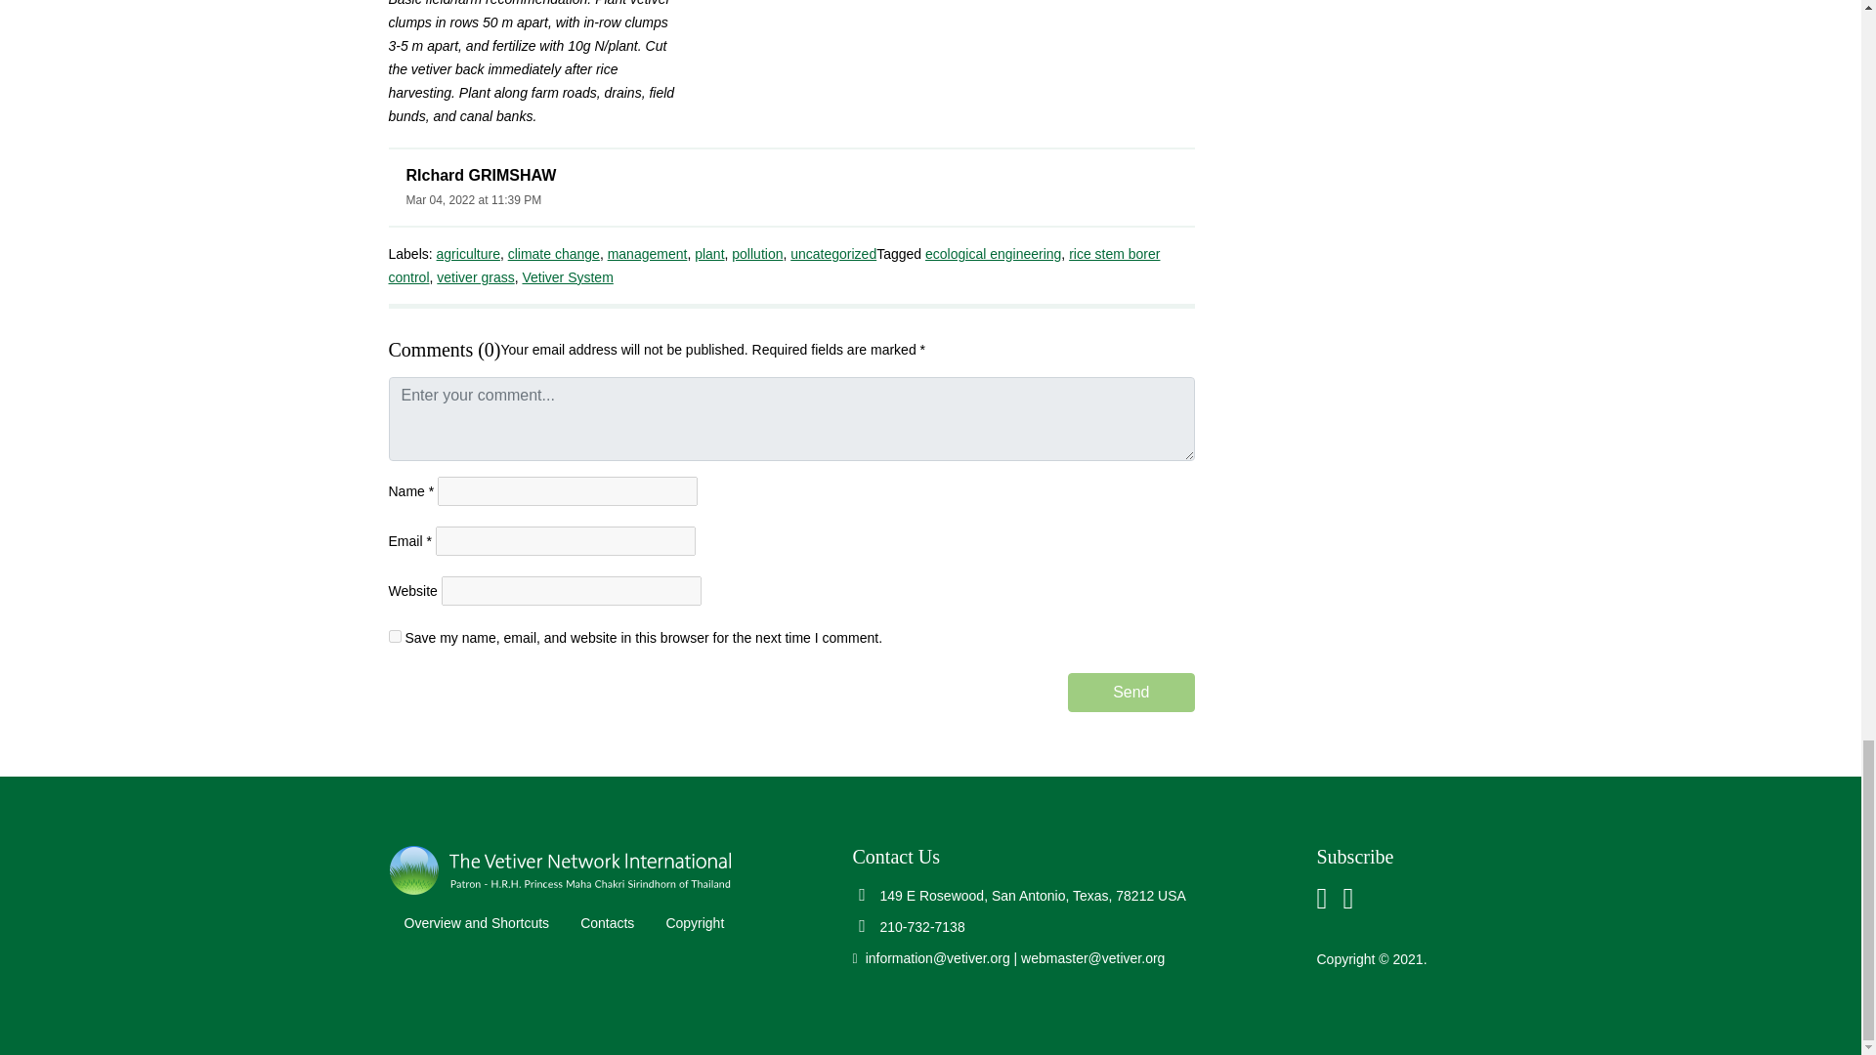 The image size is (1876, 1055). Describe the element at coordinates (1130, 693) in the screenshot. I see `Send` at that location.